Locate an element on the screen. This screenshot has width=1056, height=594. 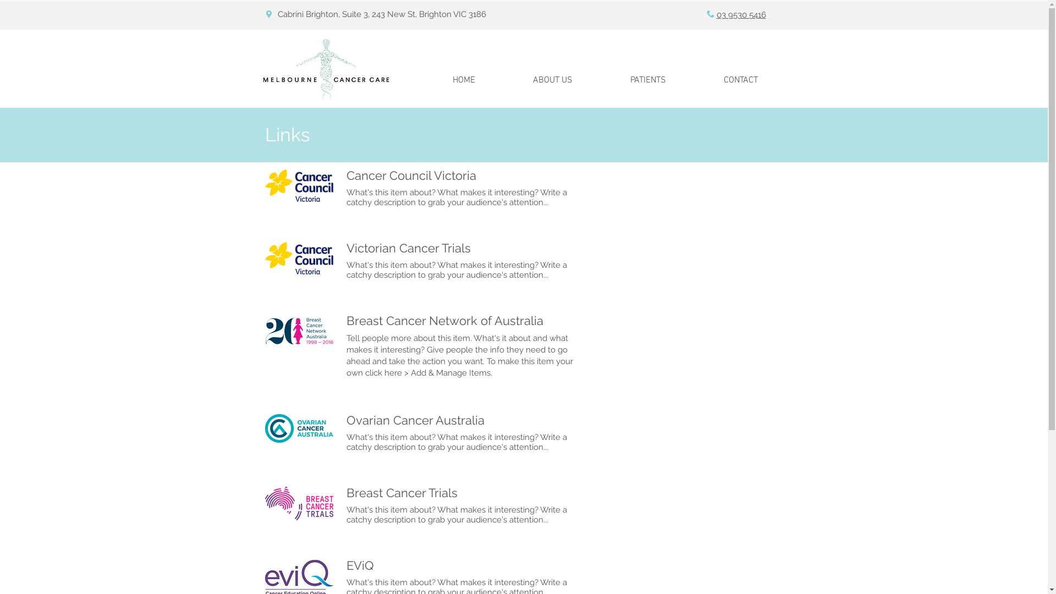
03 9530 5416 is located at coordinates (741, 15).